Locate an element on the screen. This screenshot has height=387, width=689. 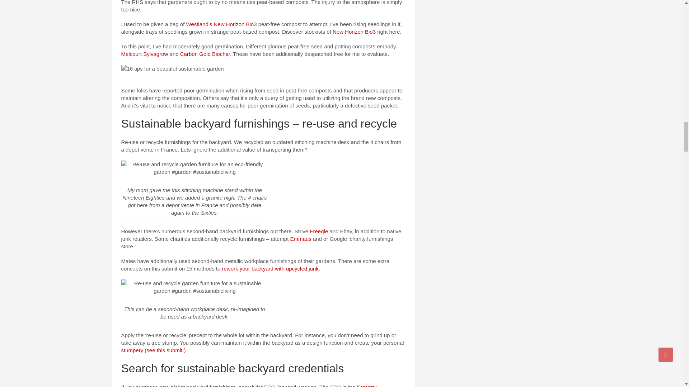
Melcourt Sylvagrow is located at coordinates (144, 54).